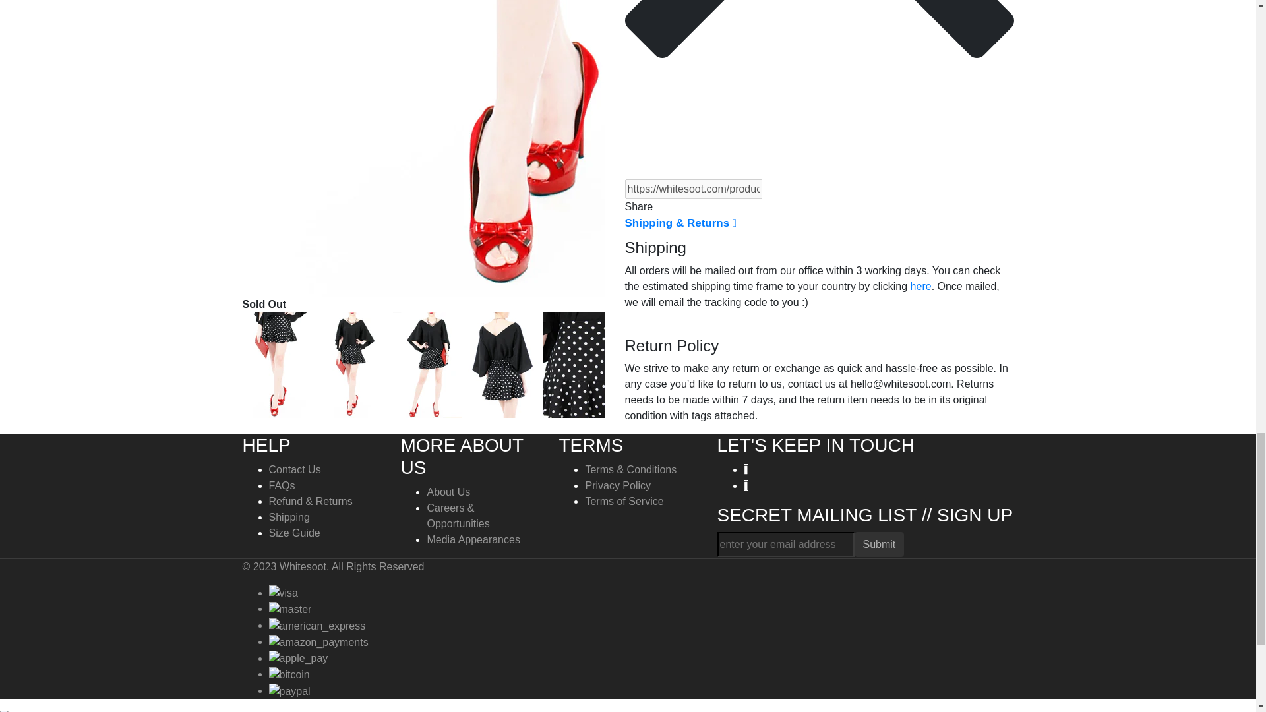 This screenshot has width=1266, height=712. I want to click on Contact Us, so click(295, 469).